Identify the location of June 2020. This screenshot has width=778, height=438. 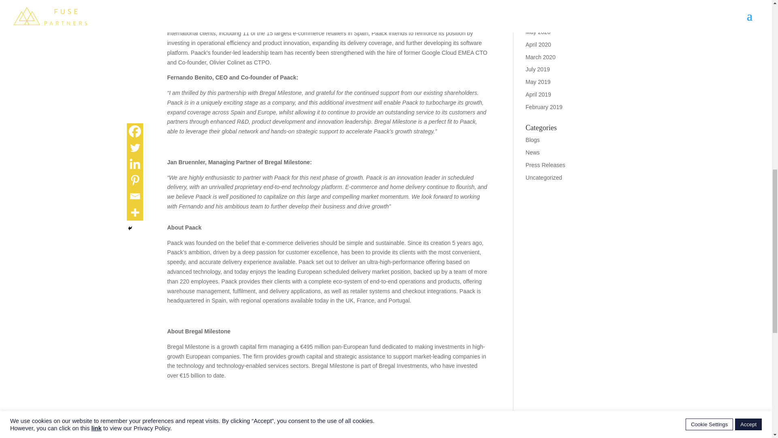
(539, 19).